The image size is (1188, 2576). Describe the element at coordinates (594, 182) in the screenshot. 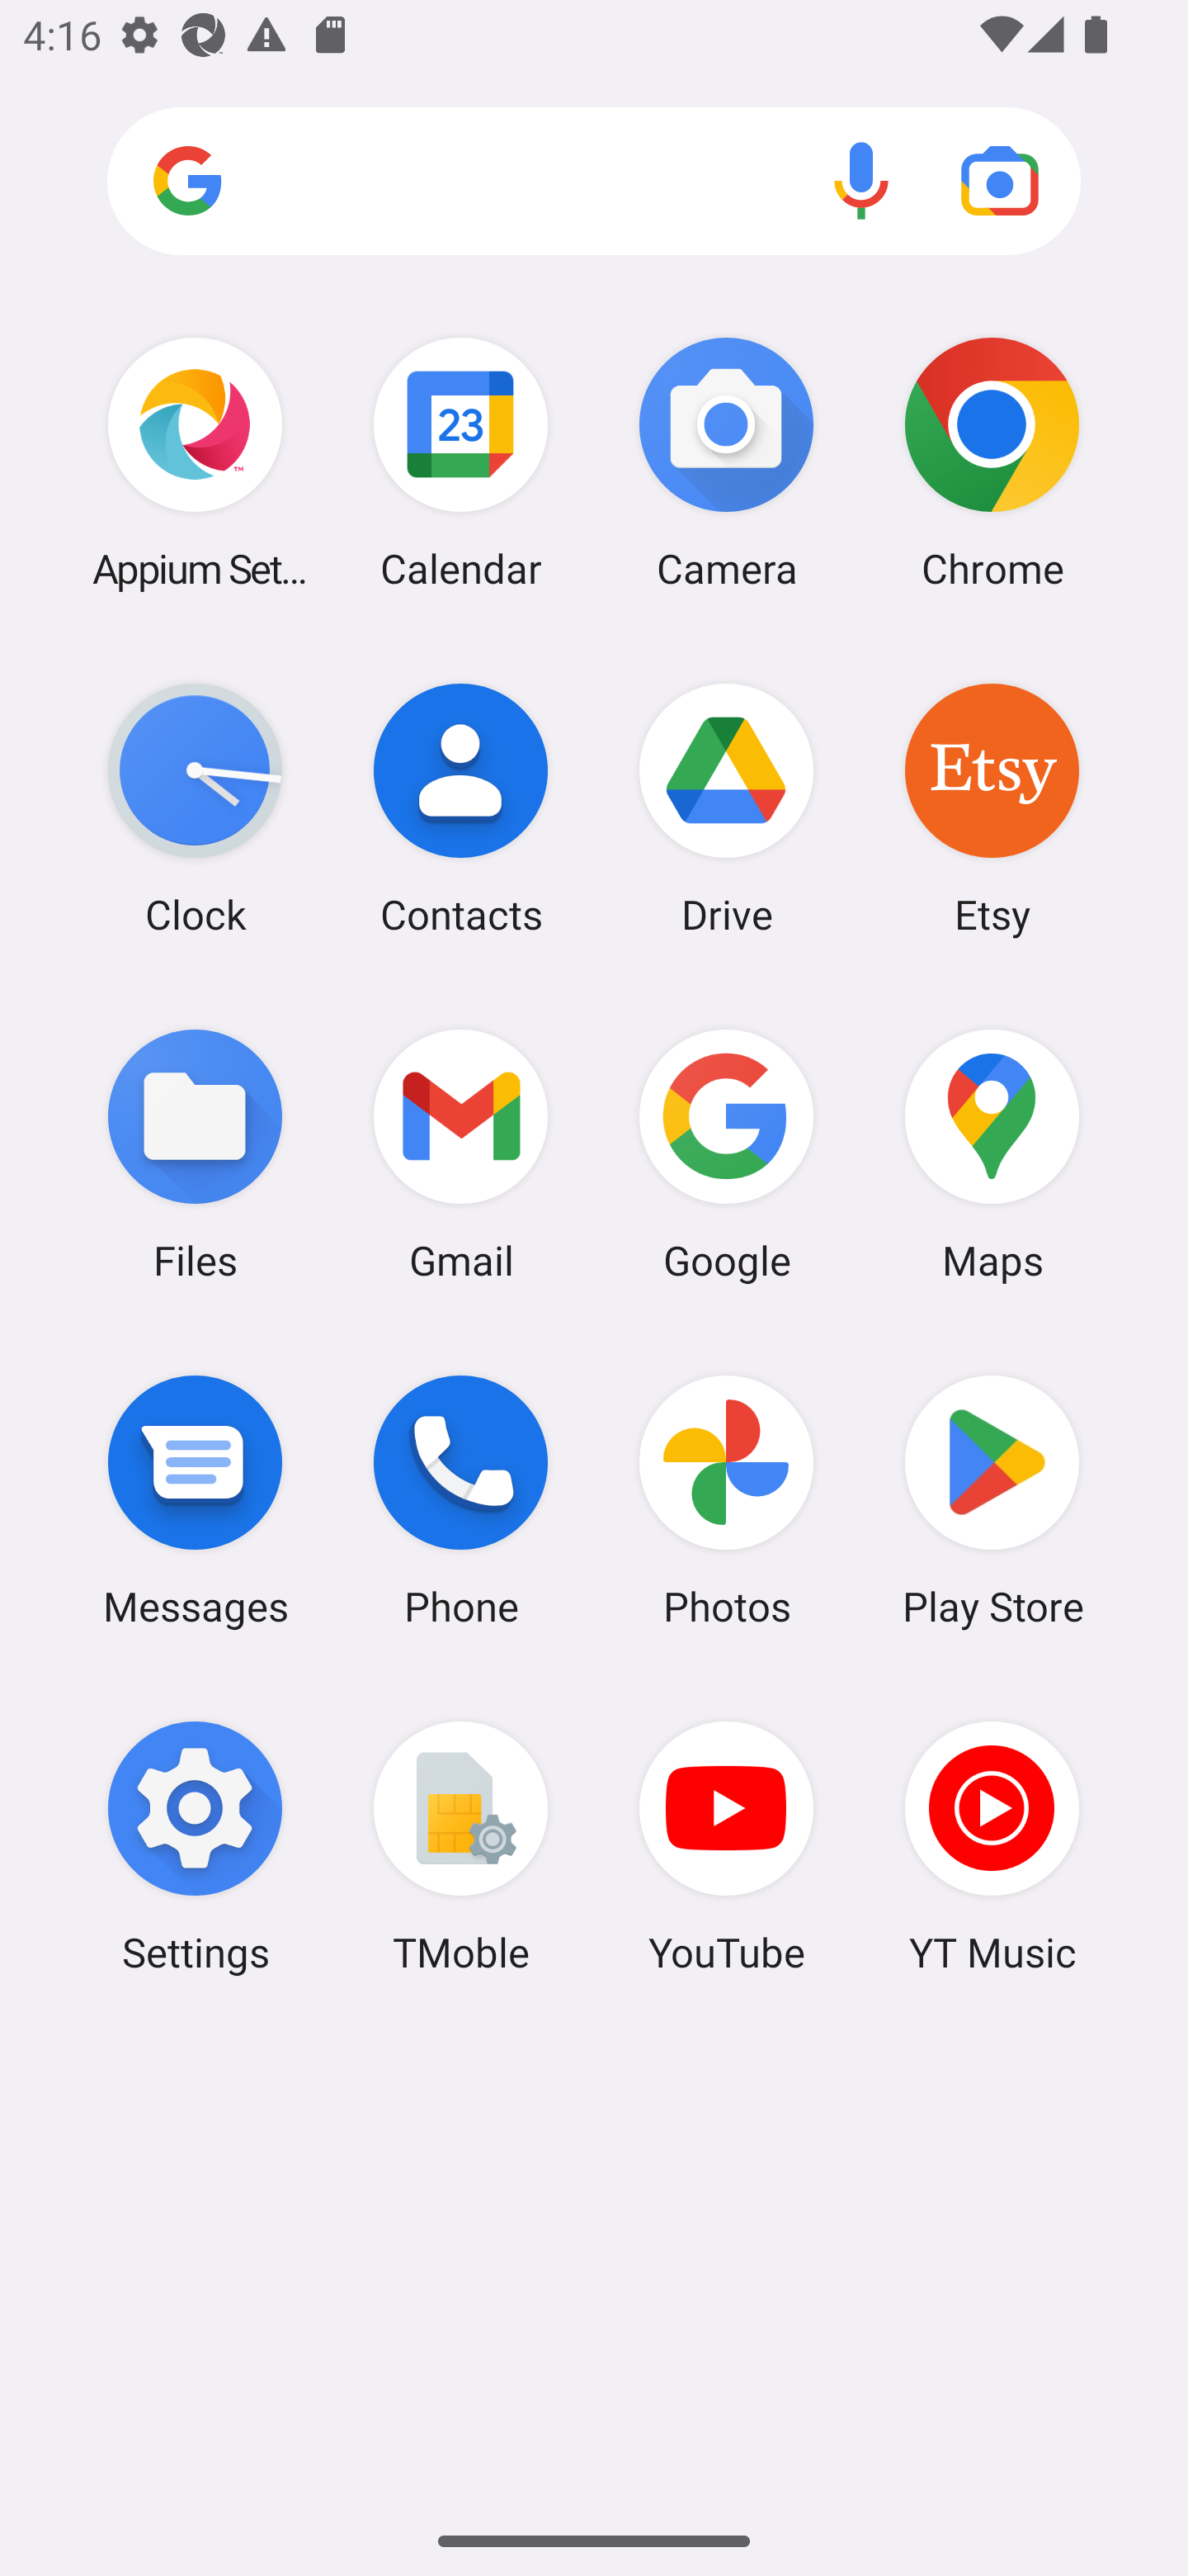

I see `Search apps, web and more` at that location.